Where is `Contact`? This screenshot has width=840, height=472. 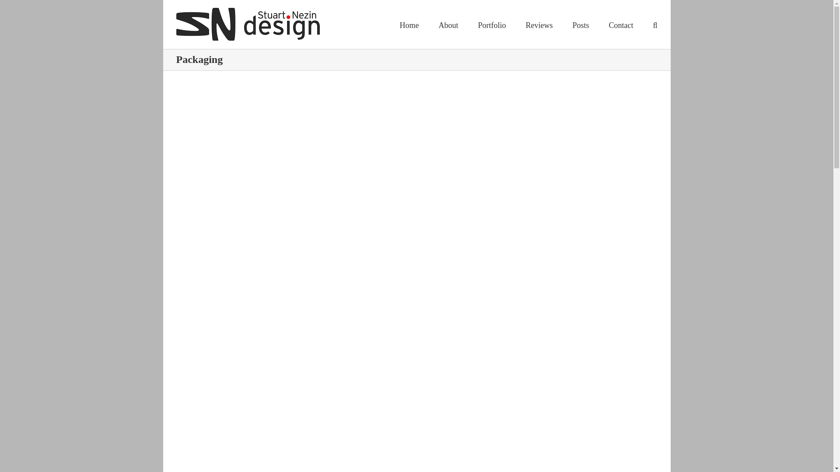
Contact is located at coordinates (620, 24).